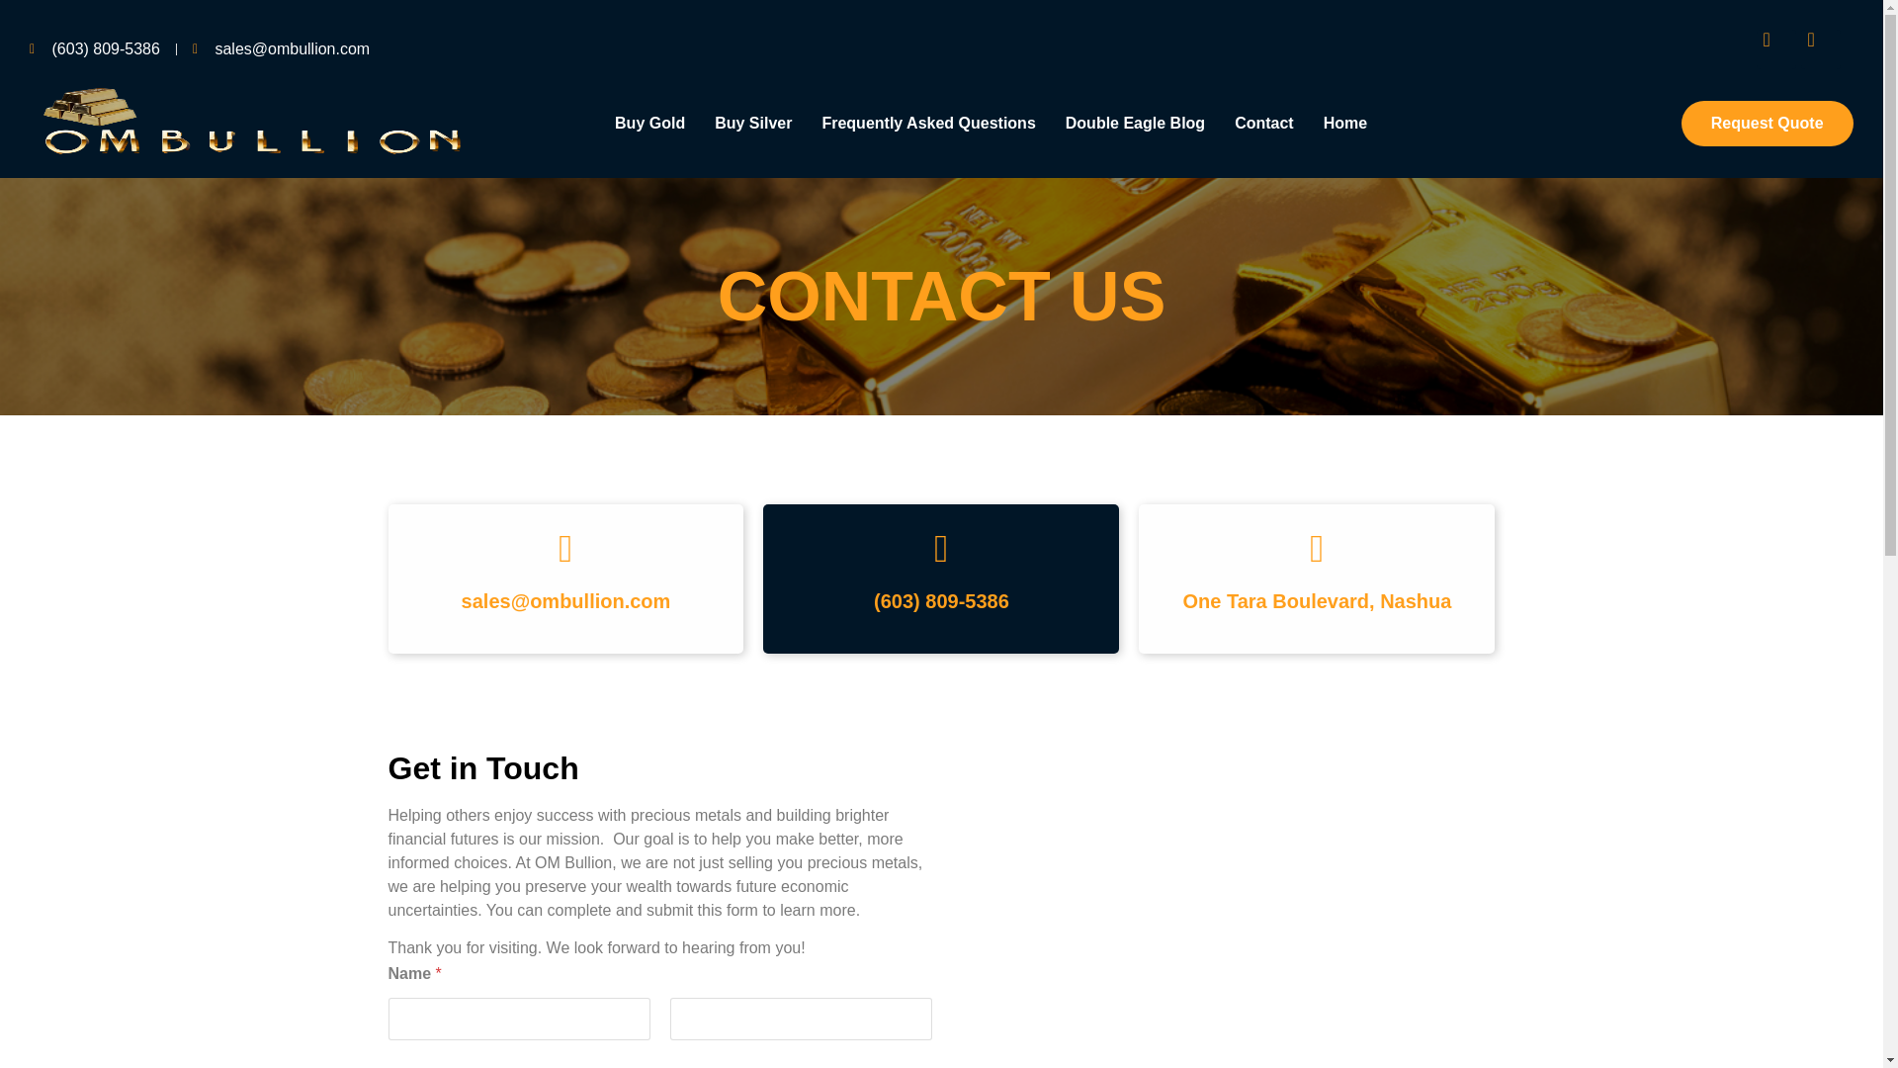  What do you see at coordinates (927, 123) in the screenshot?
I see `Frequently Asked Questions` at bounding box center [927, 123].